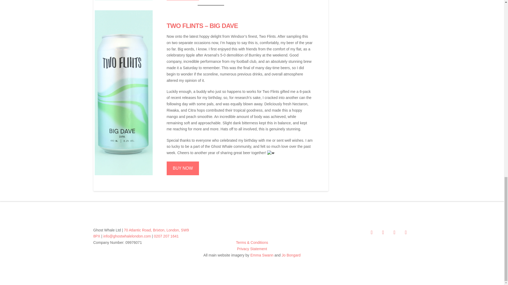 This screenshot has height=285, width=508. I want to click on BUY NOW, so click(183, 168).